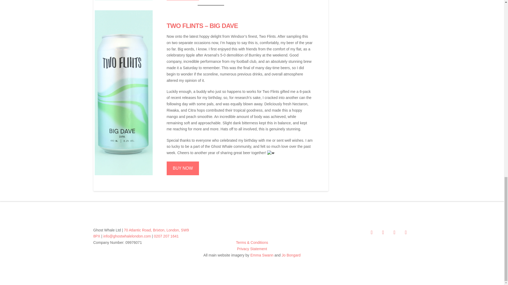 This screenshot has height=285, width=508. I want to click on BUY NOW, so click(183, 168).